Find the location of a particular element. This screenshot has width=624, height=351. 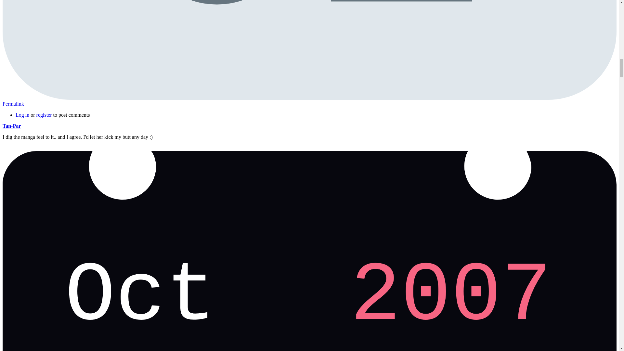

View user profile. is located at coordinates (11, 126).